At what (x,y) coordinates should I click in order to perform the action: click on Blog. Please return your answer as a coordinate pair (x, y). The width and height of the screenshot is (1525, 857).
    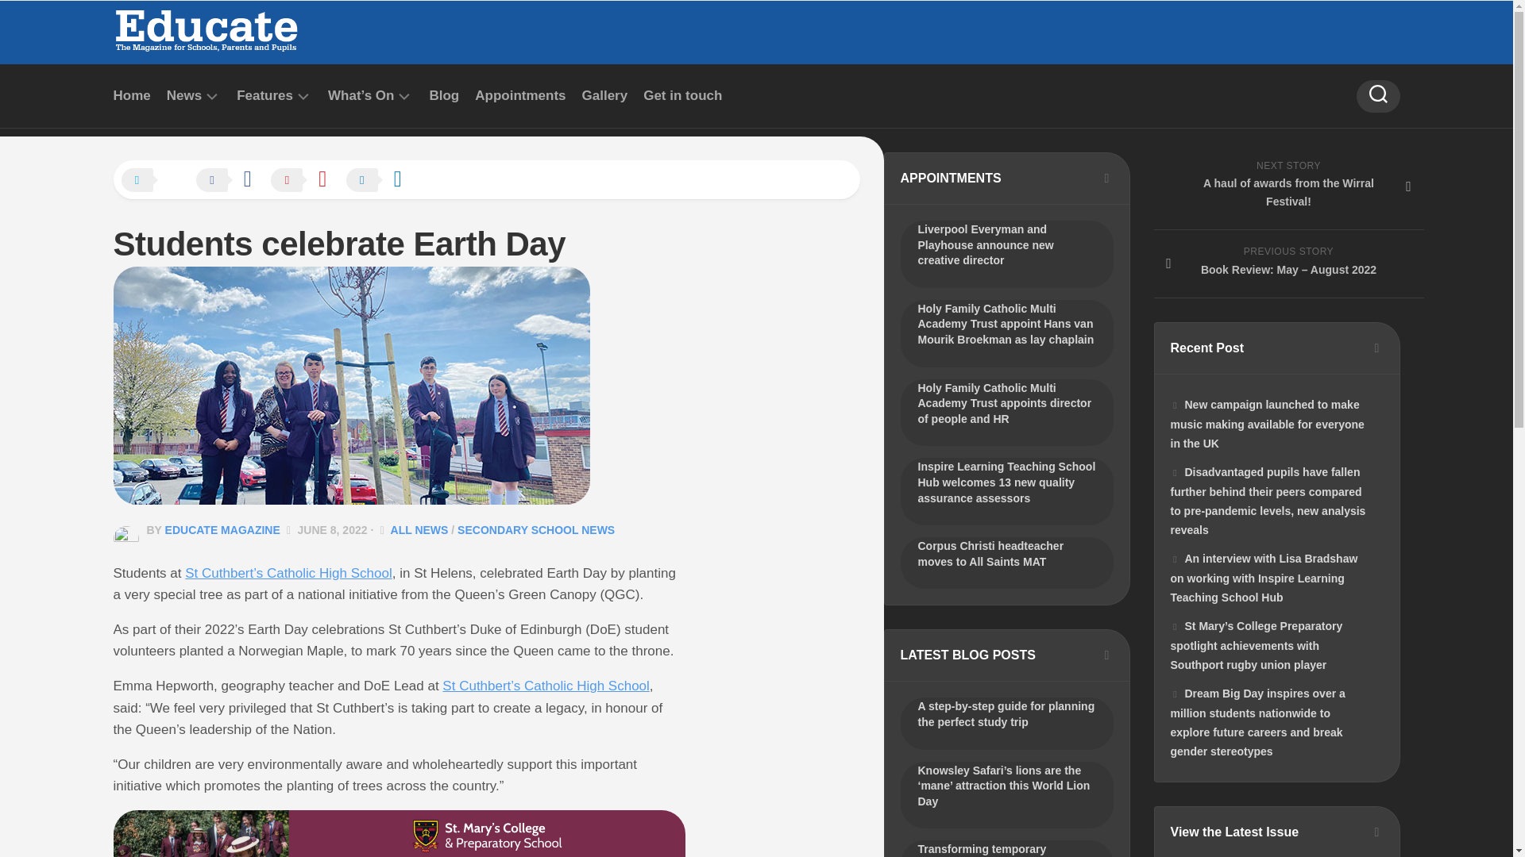
    Looking at the image, I should click on (443, 95).